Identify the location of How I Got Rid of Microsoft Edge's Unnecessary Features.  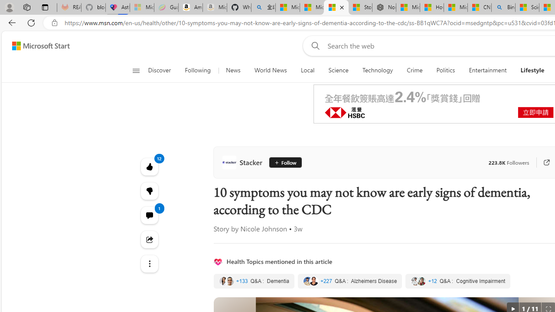
(432, 8).